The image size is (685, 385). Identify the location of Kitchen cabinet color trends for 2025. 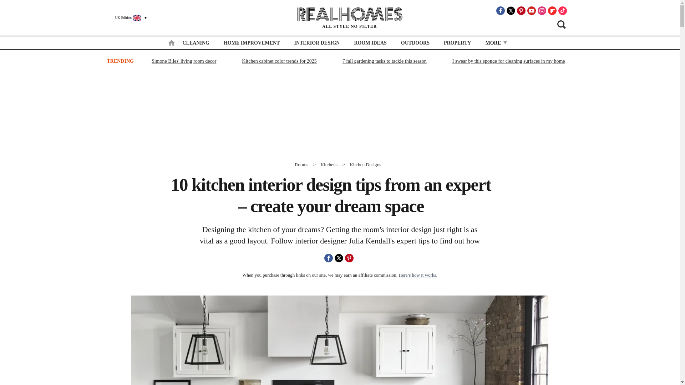
(279, 61).